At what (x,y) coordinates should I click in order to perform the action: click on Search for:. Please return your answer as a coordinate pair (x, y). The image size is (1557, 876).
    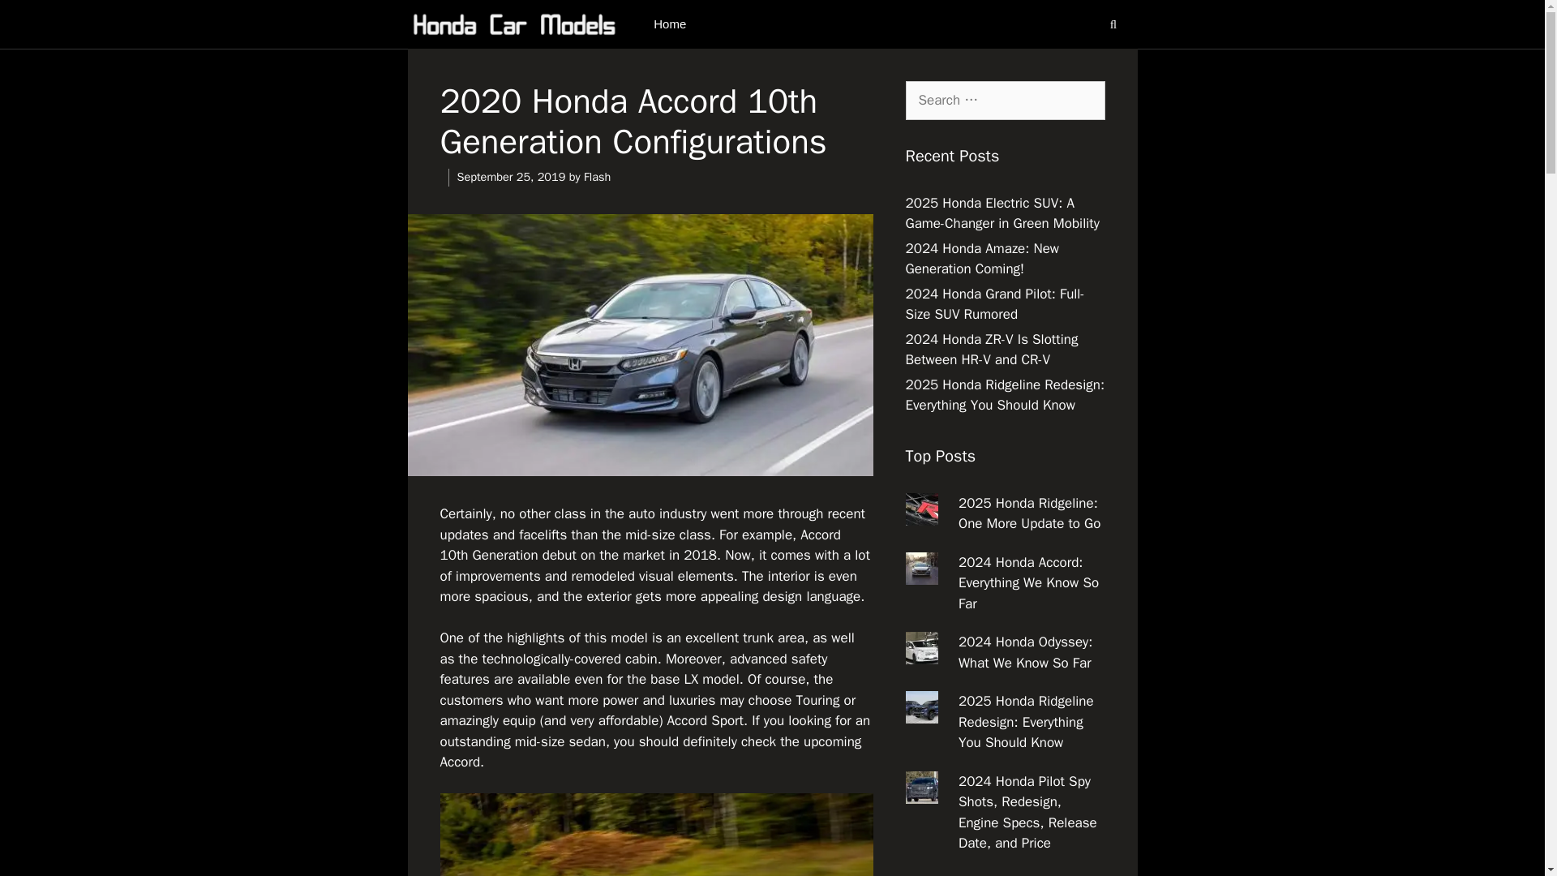
    Looking at the image, I should click on (1004, 101).